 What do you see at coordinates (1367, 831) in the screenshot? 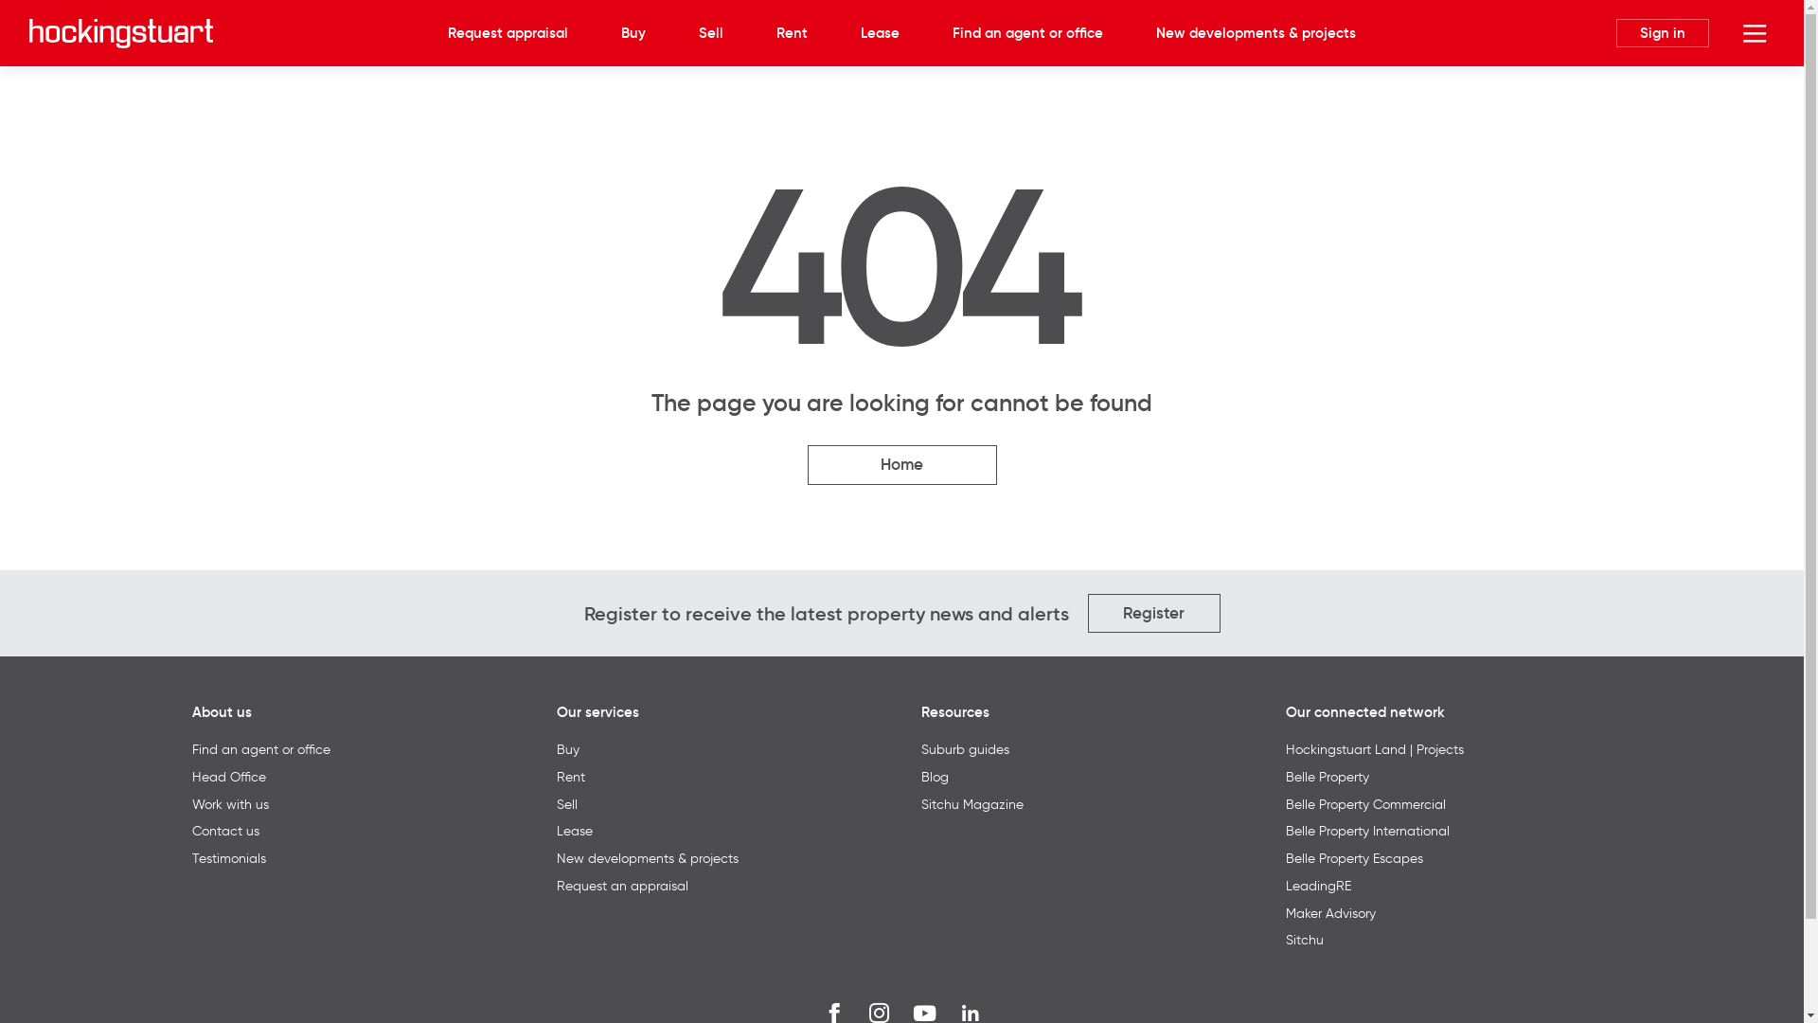
I see `Belle Property International` at bounding box center [1367, 831].